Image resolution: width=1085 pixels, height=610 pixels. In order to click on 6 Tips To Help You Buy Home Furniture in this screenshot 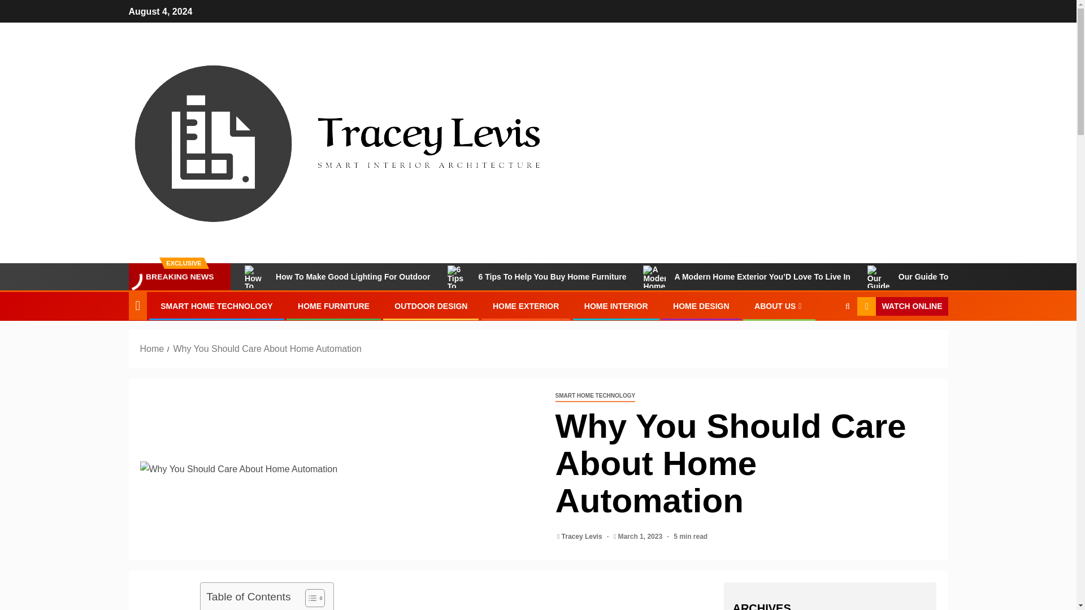, I will do `click(537, 276)`.